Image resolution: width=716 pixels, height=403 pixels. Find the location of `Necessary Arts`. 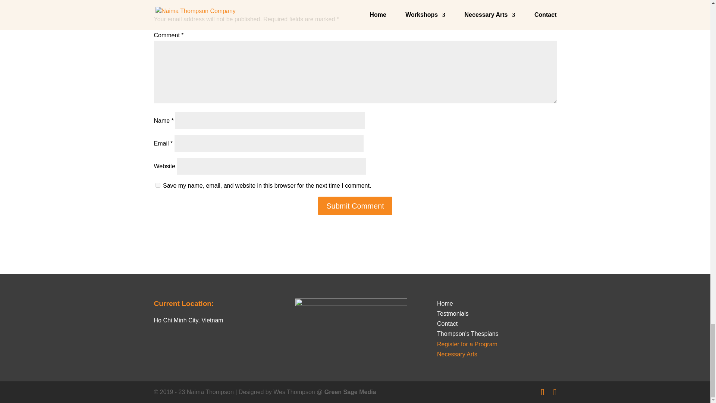

Necessary Arts is located at coordinates (457, 354).